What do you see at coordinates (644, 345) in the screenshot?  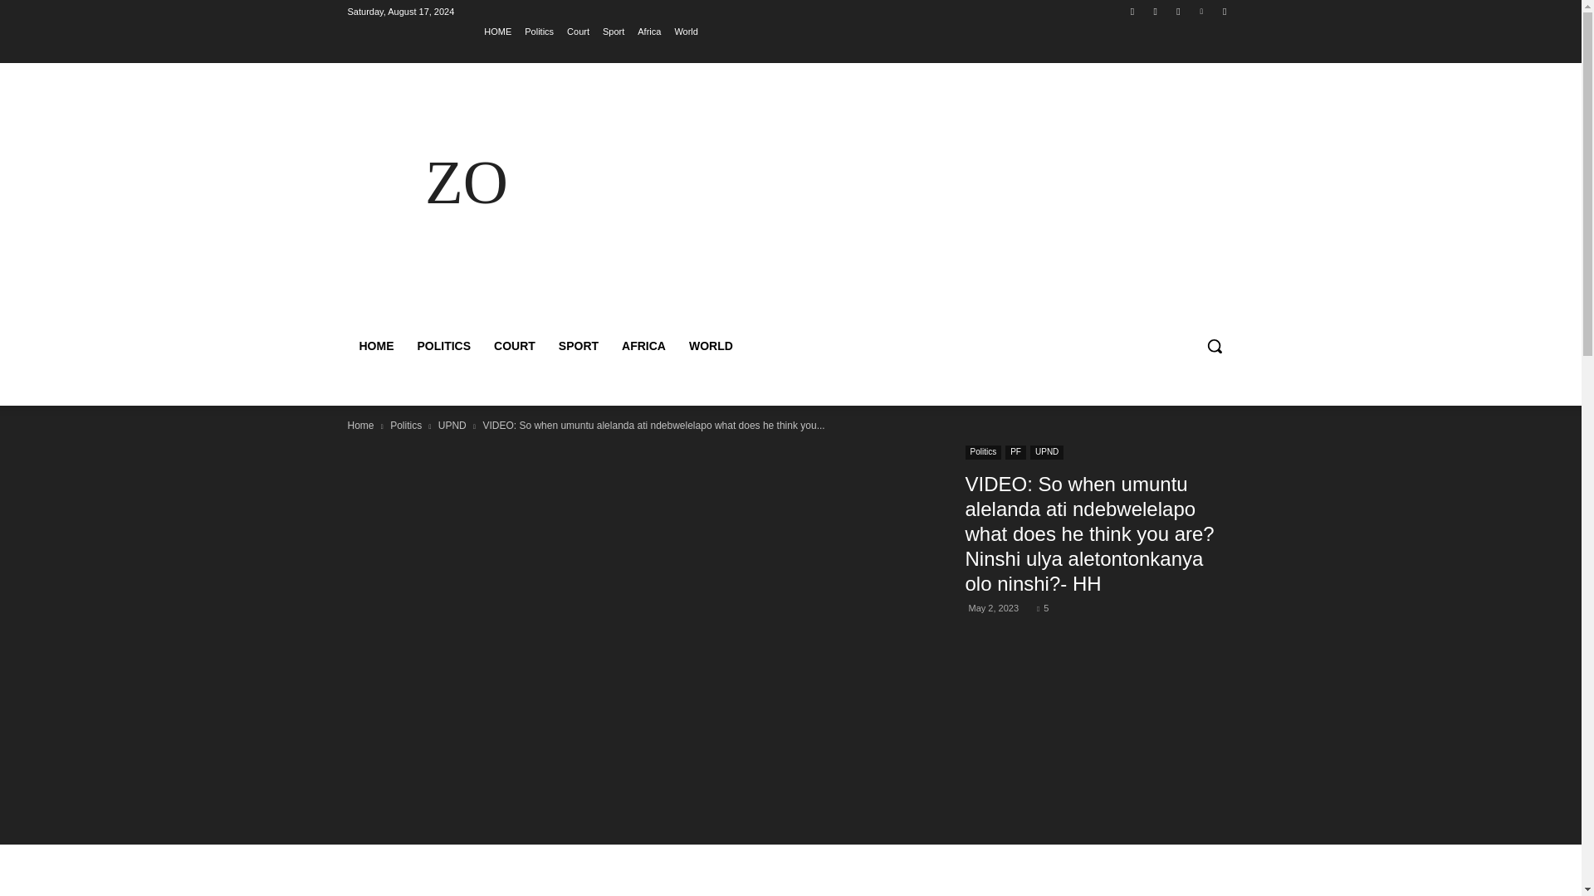 I see `AFRICA` at bounding box center [644, 345].